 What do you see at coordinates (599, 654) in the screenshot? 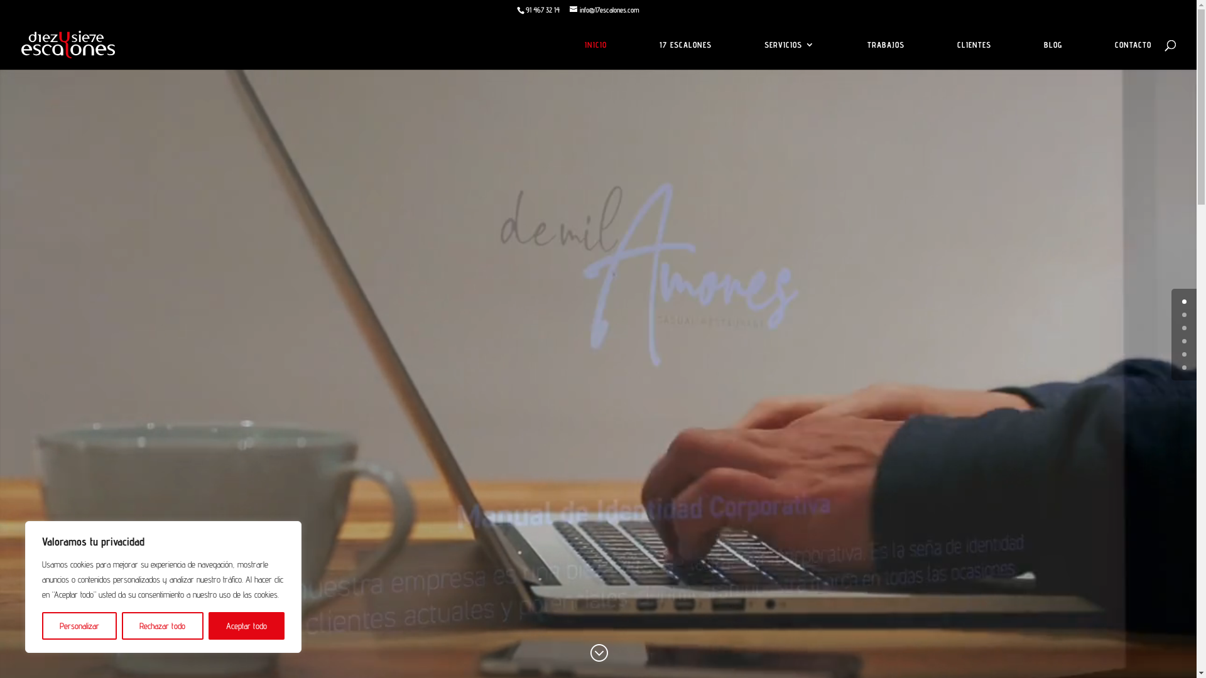
I see `;` at bounding box center [599, 654].